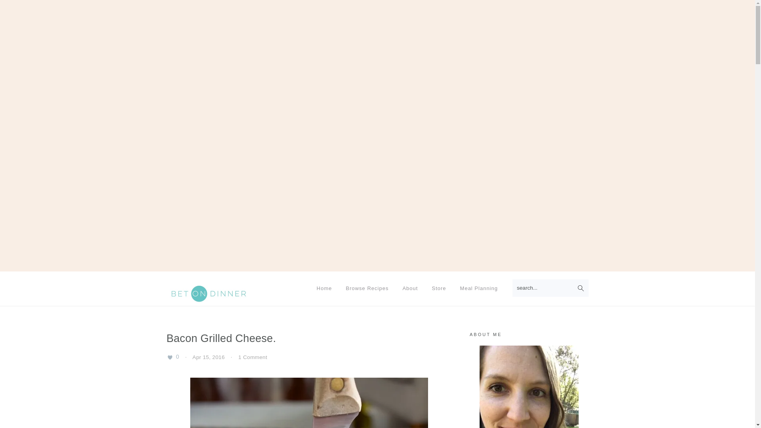 The width and height of the screenshot is (761, 428). What do you see at coordinates (209, 293) in the screenshot?
I see `Bet On Dinner` at bounding box center [209, 293].